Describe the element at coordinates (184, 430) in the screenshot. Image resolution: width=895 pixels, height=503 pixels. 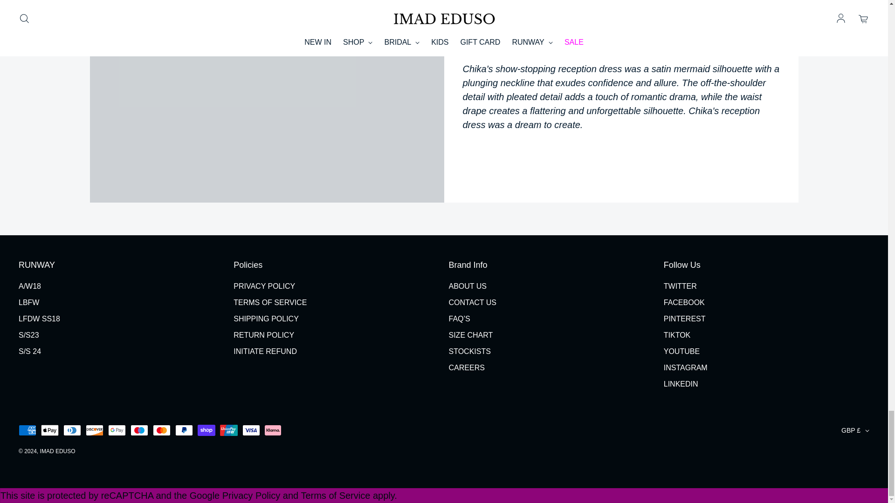
I see `PayPal` at that location.